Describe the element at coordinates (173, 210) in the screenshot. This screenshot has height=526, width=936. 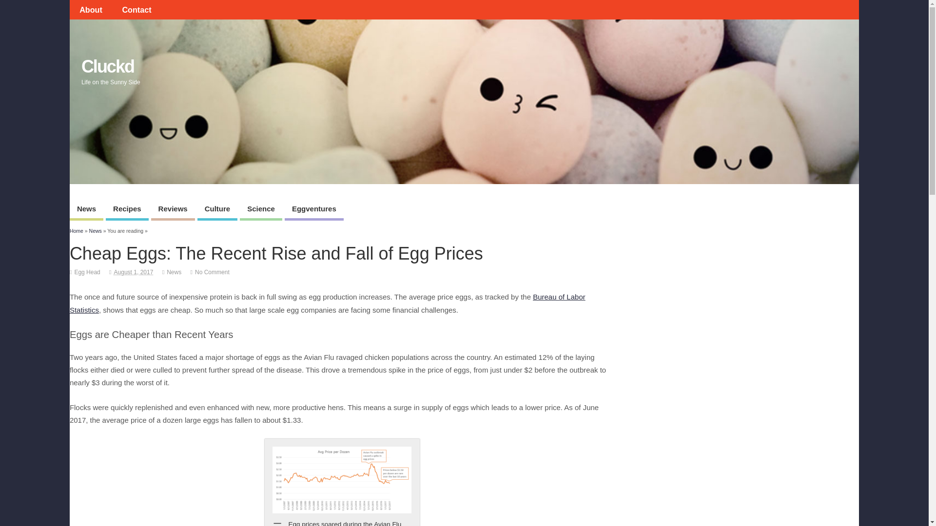
I see `Reviews` at that location.